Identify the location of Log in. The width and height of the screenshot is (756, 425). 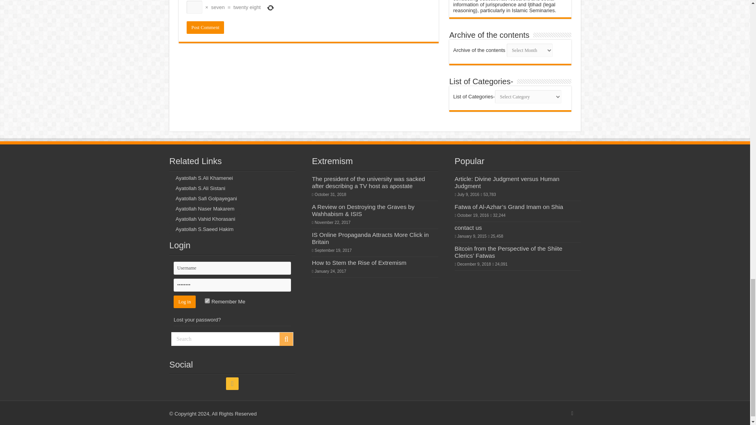
(185, 301).